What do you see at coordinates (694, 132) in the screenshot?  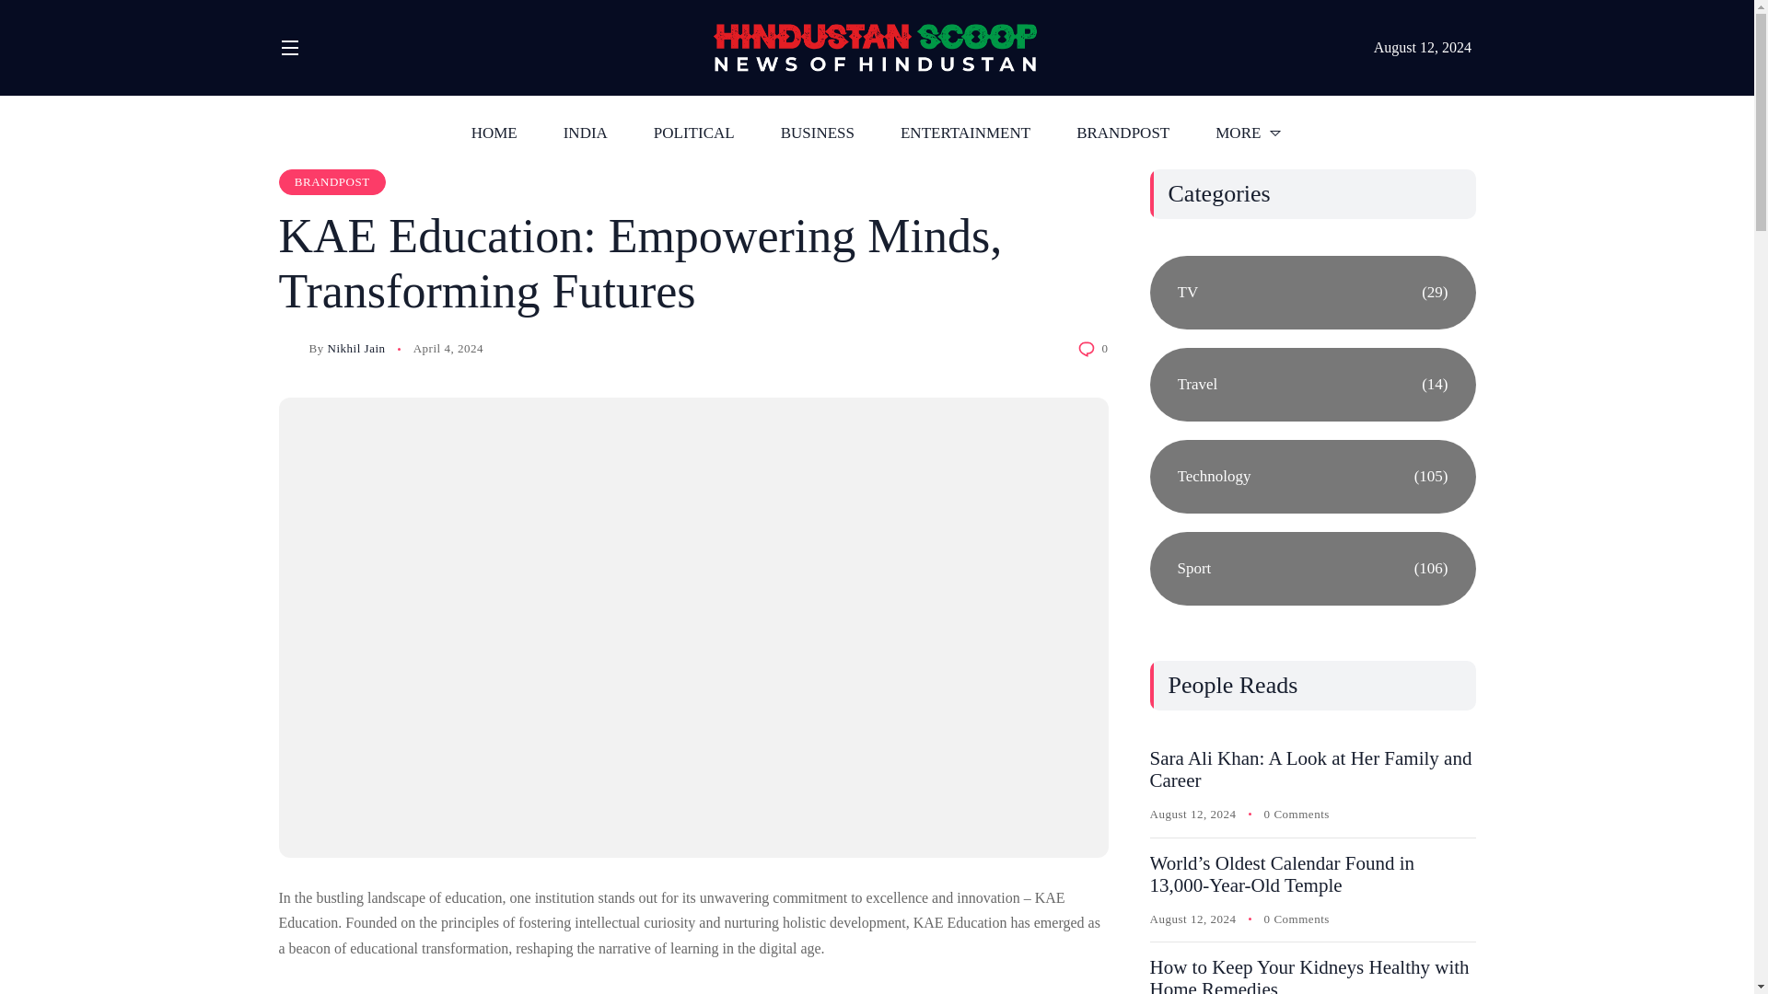 I see `POLITICAL` at bounding box center [694, 132].